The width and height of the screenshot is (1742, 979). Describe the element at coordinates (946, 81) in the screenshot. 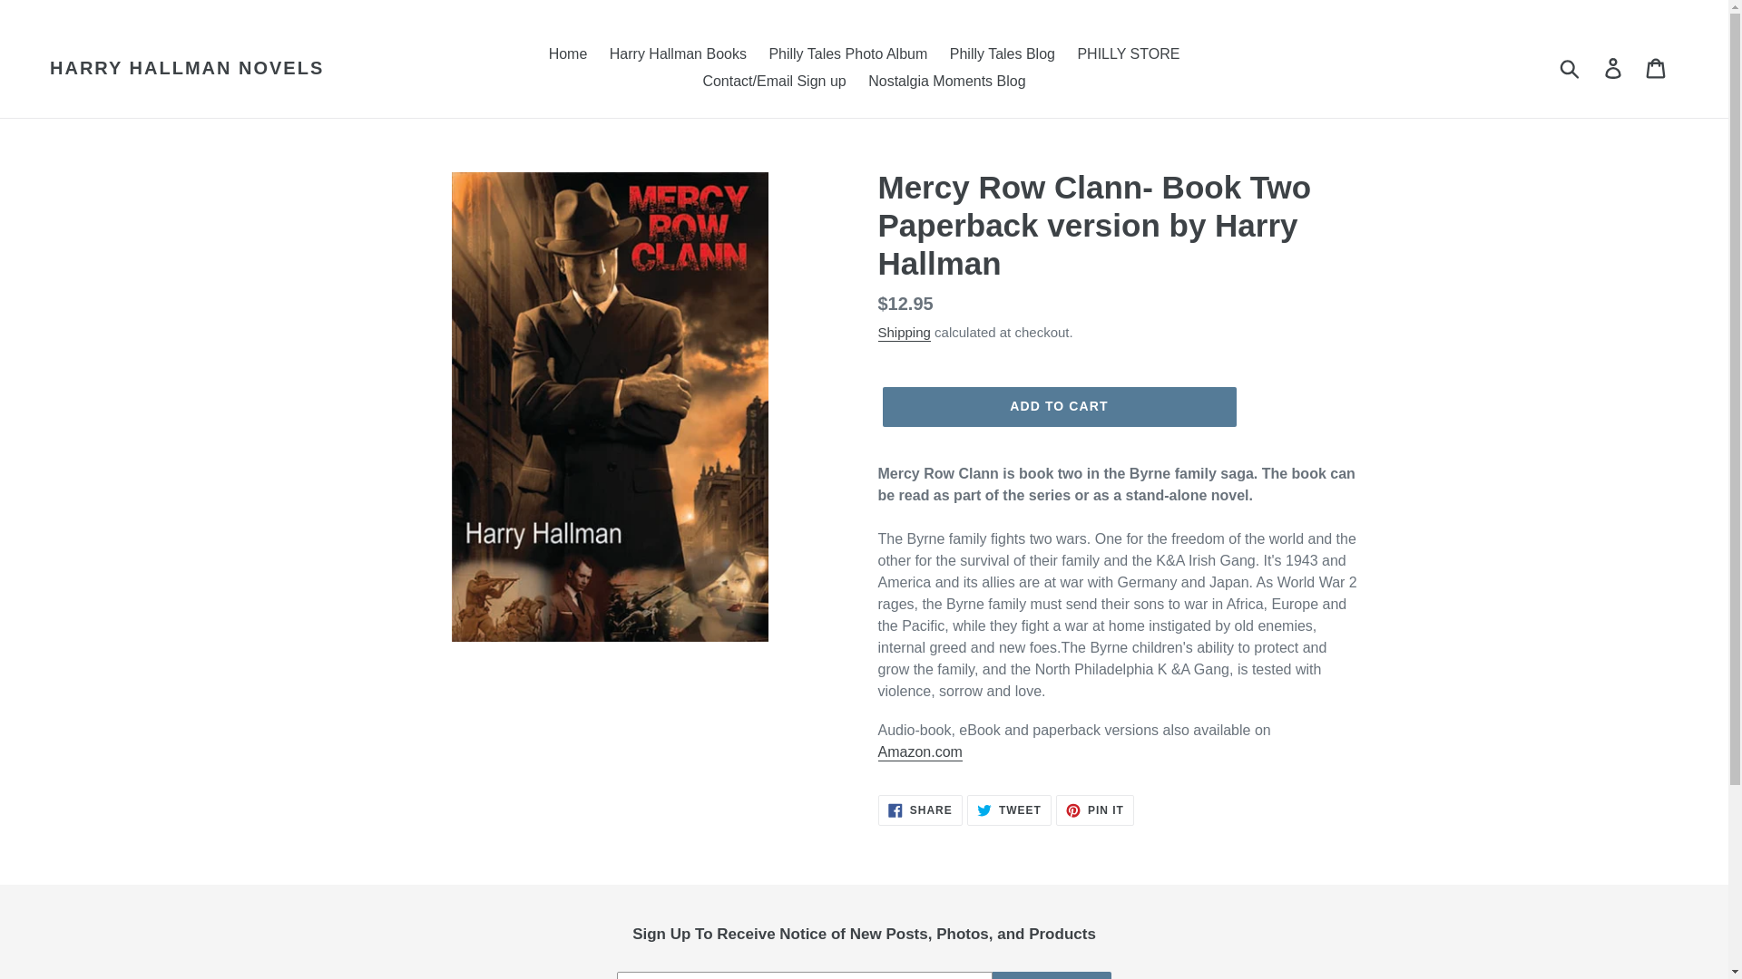

I see `Nostalgia Moments Blog` at that location.